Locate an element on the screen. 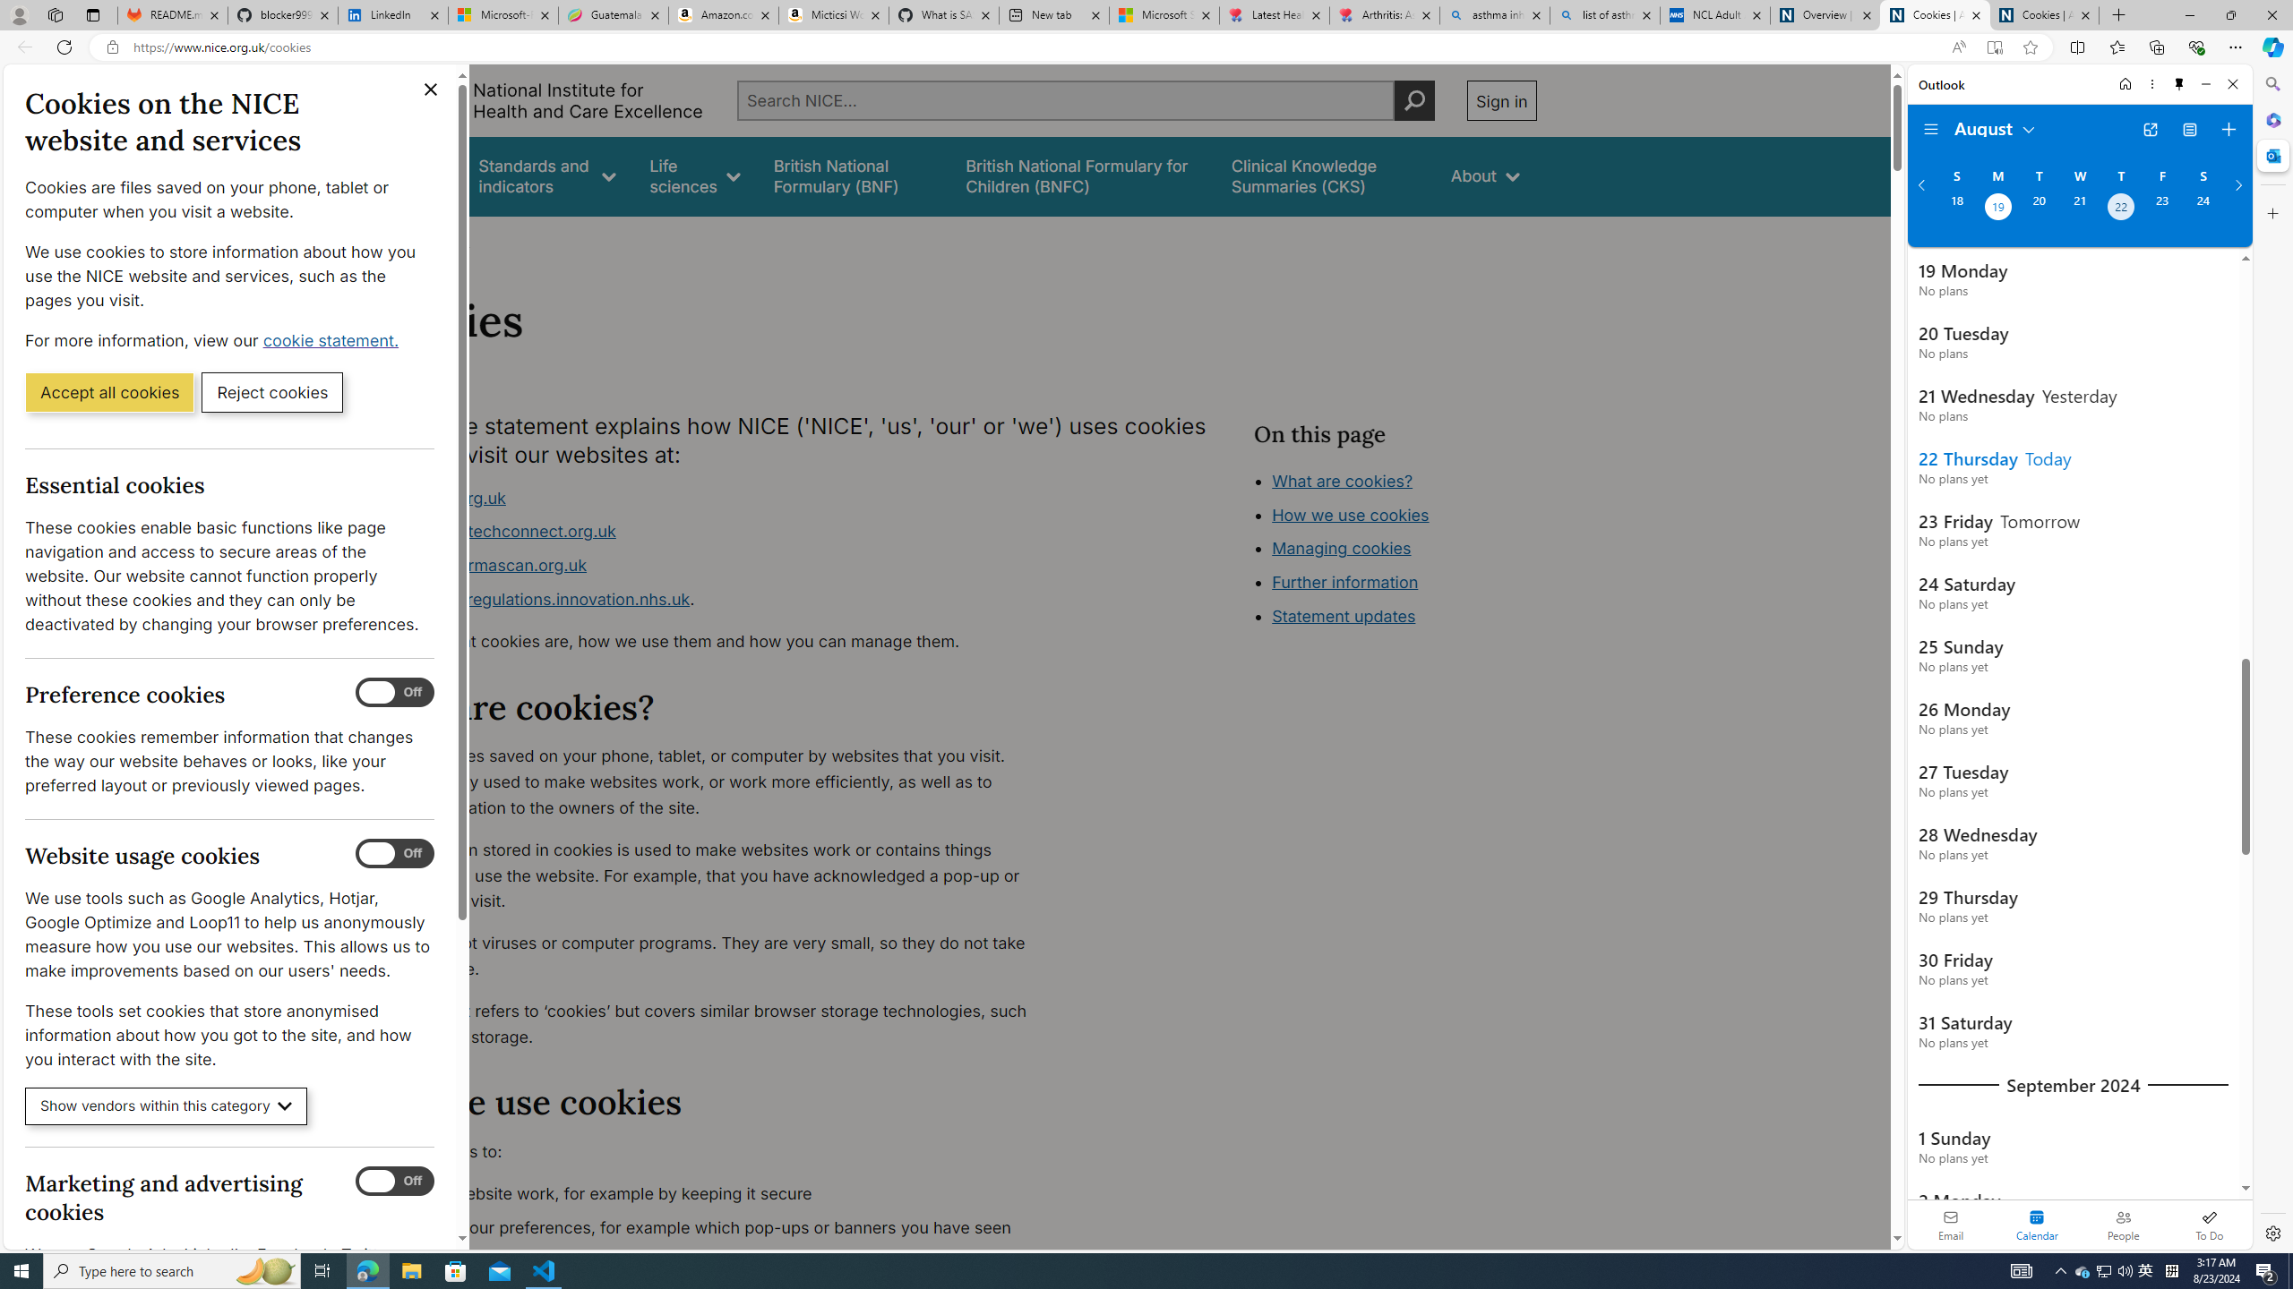 This screenshot has height=1289, width=2293. Microsoft-Report a Concern to Bing is located at coordinates (503, 15).